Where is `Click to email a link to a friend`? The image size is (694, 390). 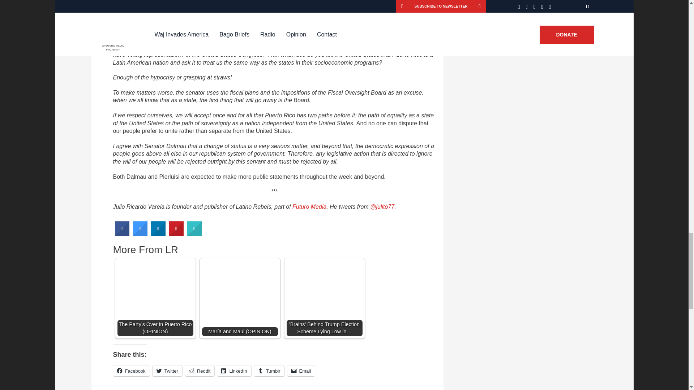 Click to email a link to a friend is located at coordinates (301, 370).